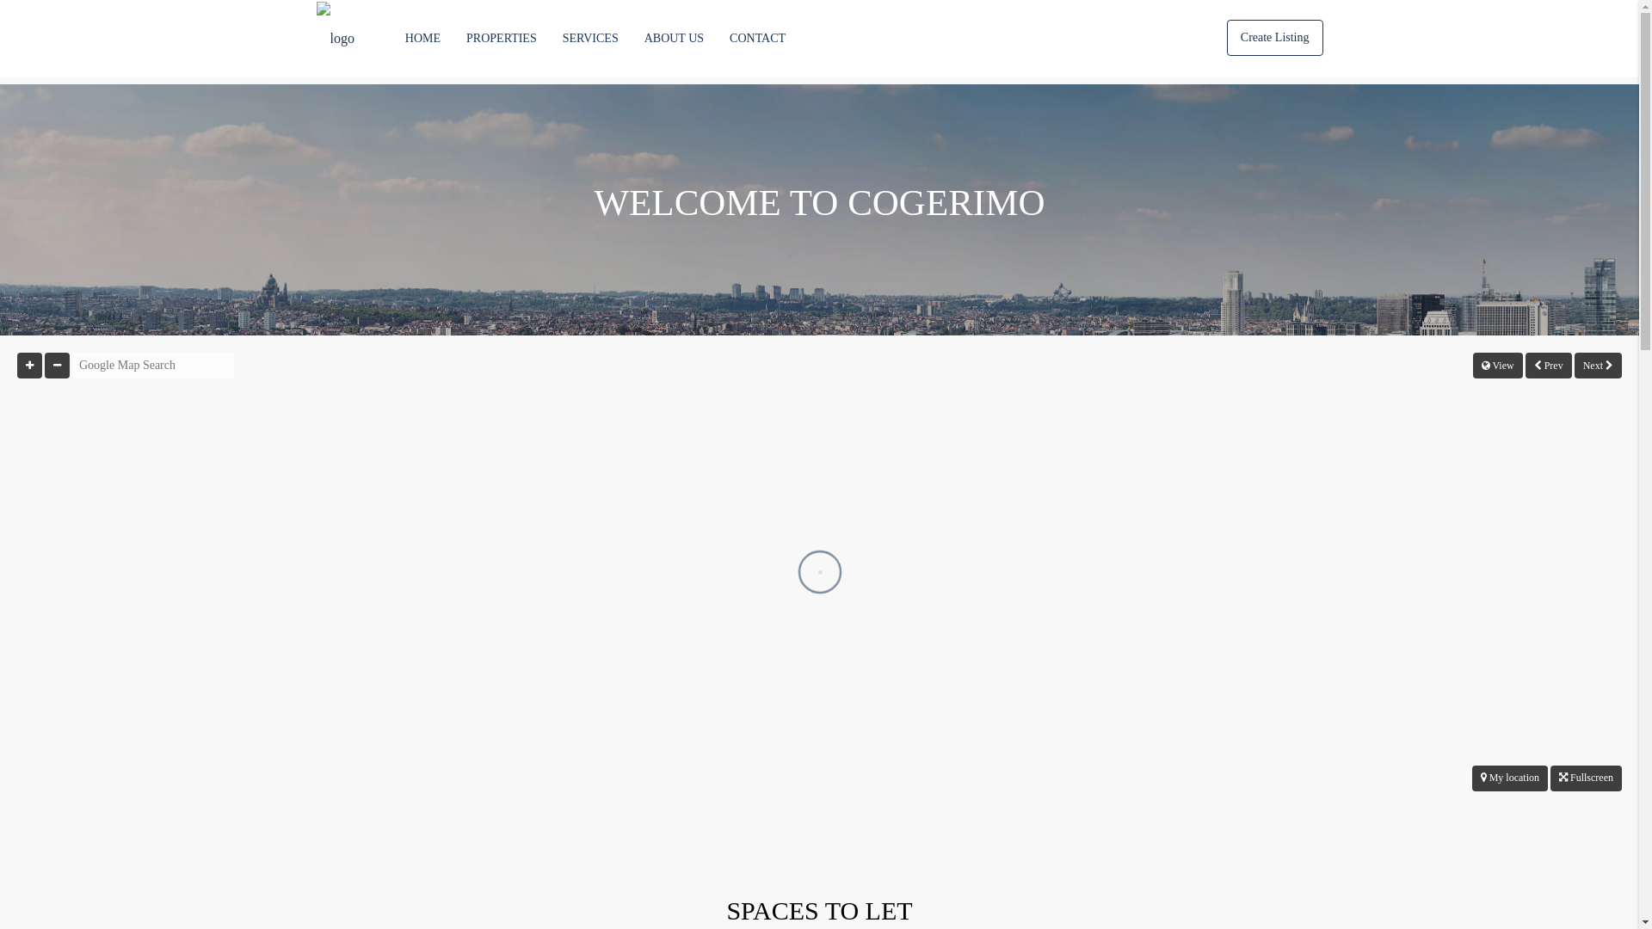 The height and width of the screenshot is (929, 1652). Describe the element at coordinates (675, 39) in the screenshot. I see `ABOUT US` at that location.